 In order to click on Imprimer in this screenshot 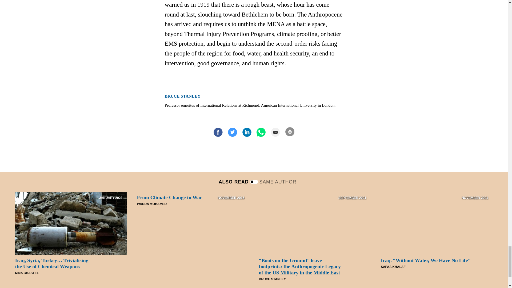, I will do `click(290, 132)`.